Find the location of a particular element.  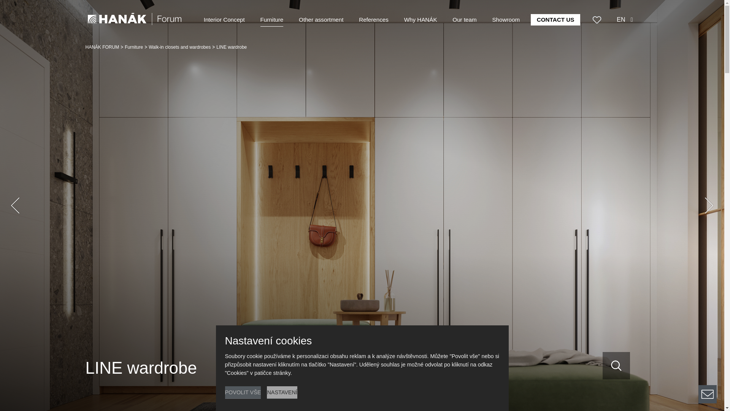

Favorites is located at coordinates (597, 19).